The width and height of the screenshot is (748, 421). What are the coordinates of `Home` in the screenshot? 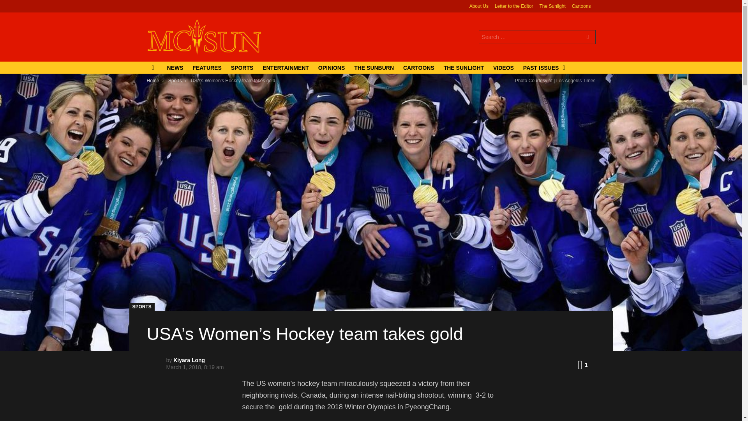 It's located at (153, 80).